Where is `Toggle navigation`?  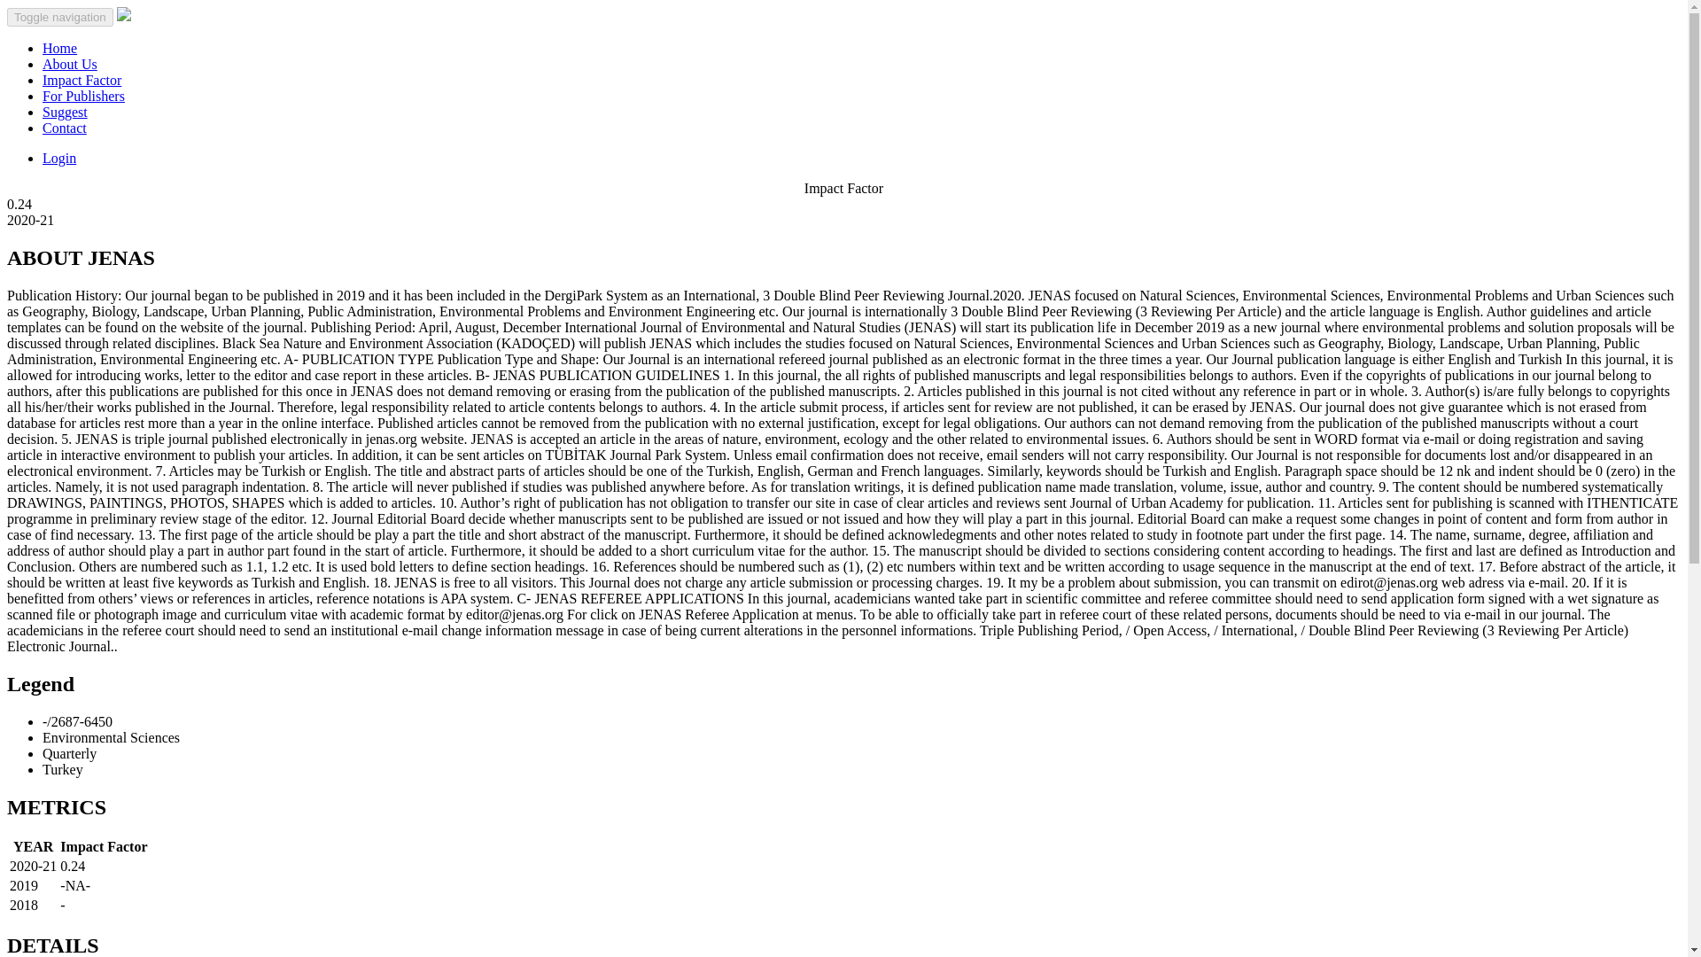
Toggle navigation is located at coordinates (60, 17).